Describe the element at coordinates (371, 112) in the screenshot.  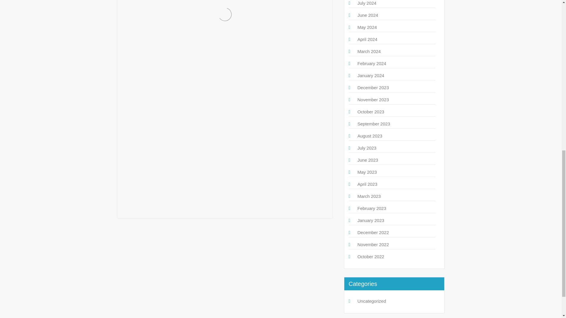
I see `October 2023` at that location.